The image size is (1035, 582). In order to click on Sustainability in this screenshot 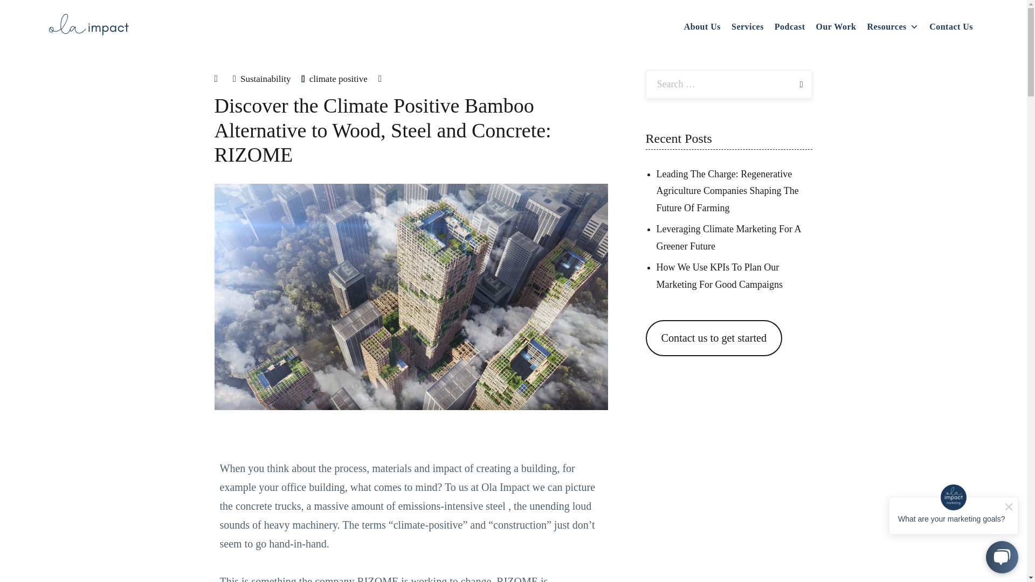, I will do `click(265, 79)`.